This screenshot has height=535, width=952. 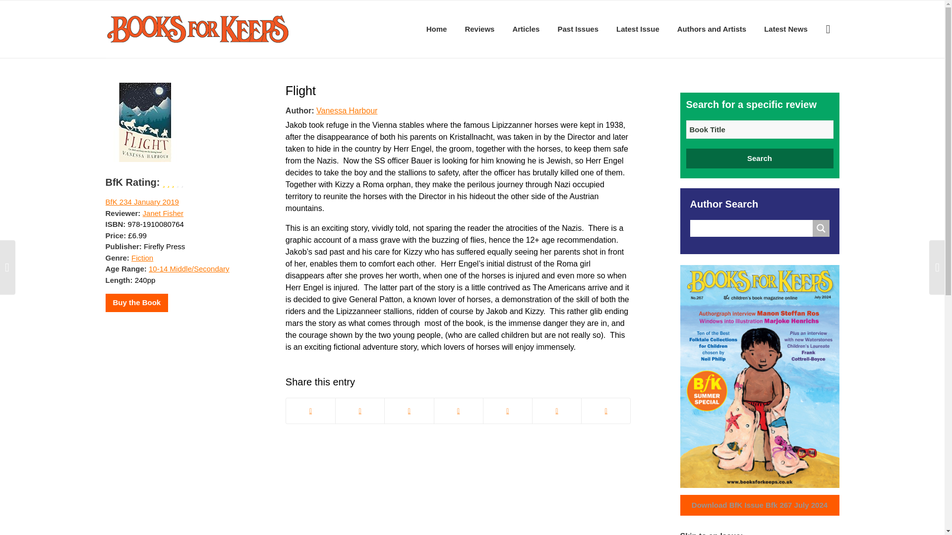 What do you see at coordinates (142, 201) in the screenshot?
I see `BfK 234 January 2019` at bounding box center [142, 201].